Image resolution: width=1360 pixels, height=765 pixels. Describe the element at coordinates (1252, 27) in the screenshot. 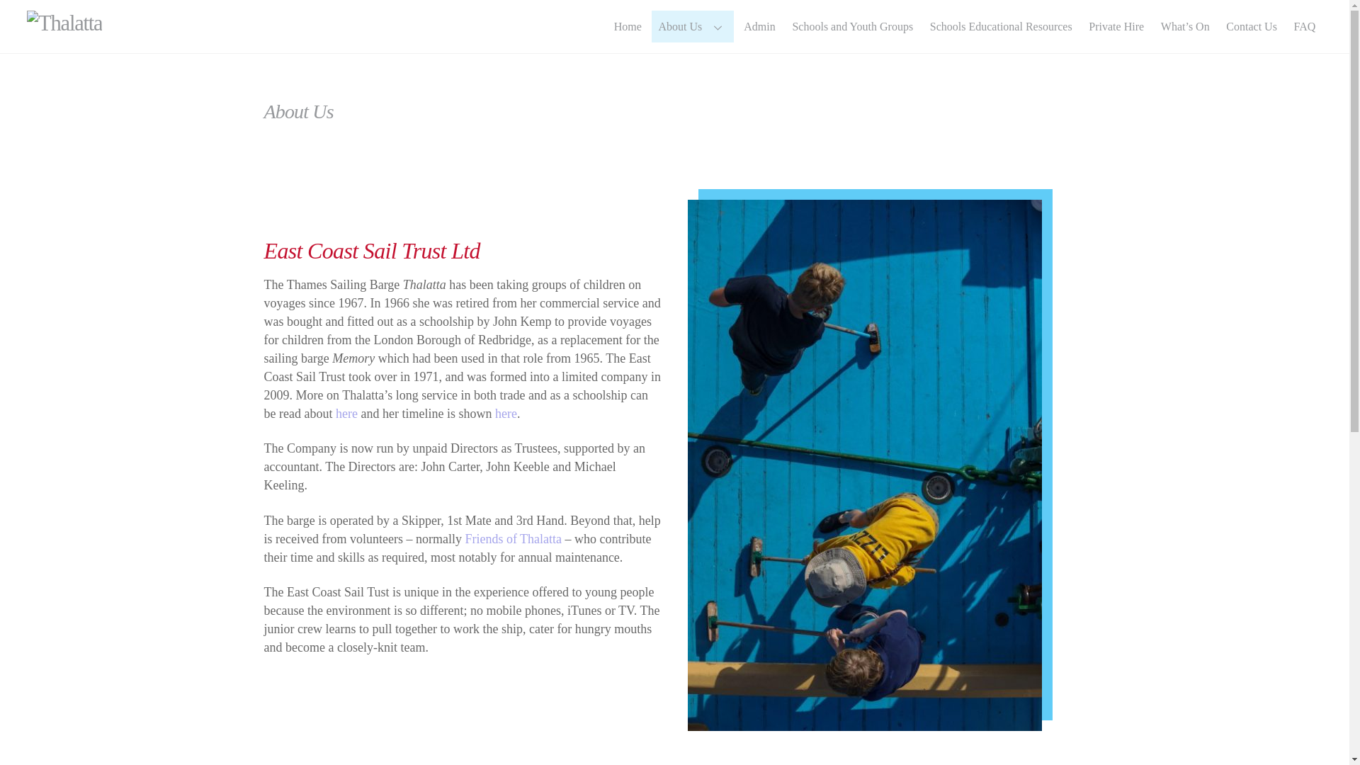

I see `Contact Us` at that location.